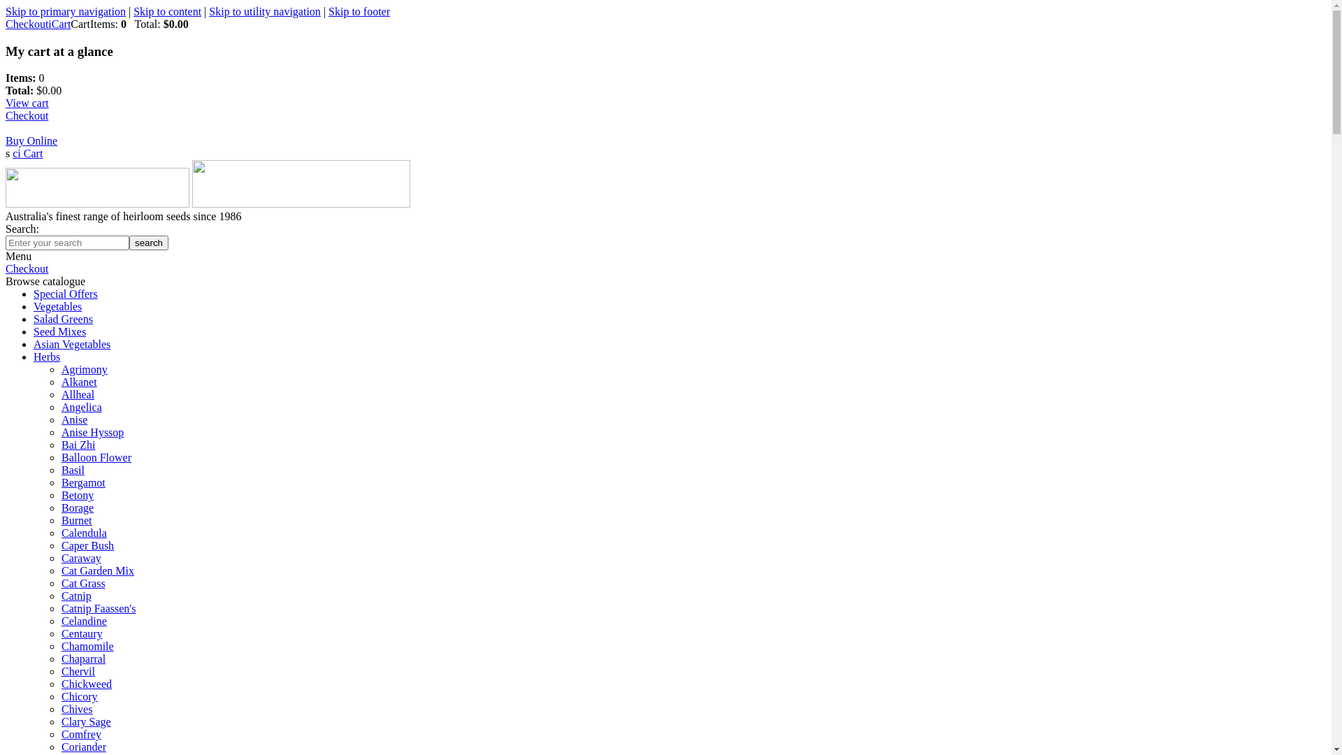  Describe the element at coordinates (168, 11) in the screenshot. I see `Skip to content` at that location.